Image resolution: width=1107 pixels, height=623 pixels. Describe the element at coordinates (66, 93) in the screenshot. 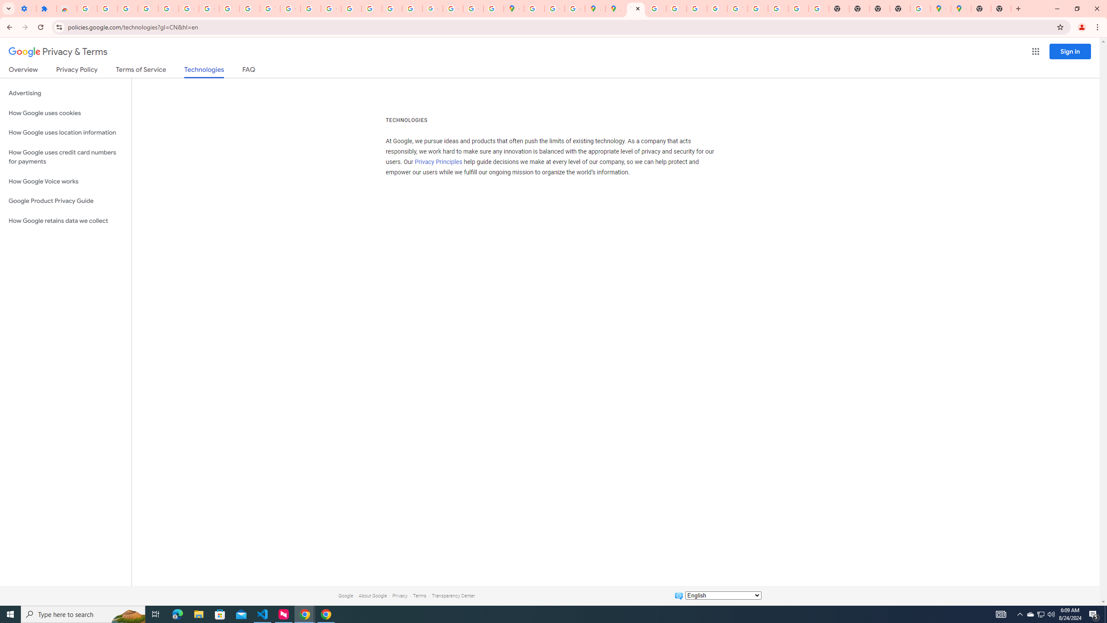

I see `Advertising` at that location.